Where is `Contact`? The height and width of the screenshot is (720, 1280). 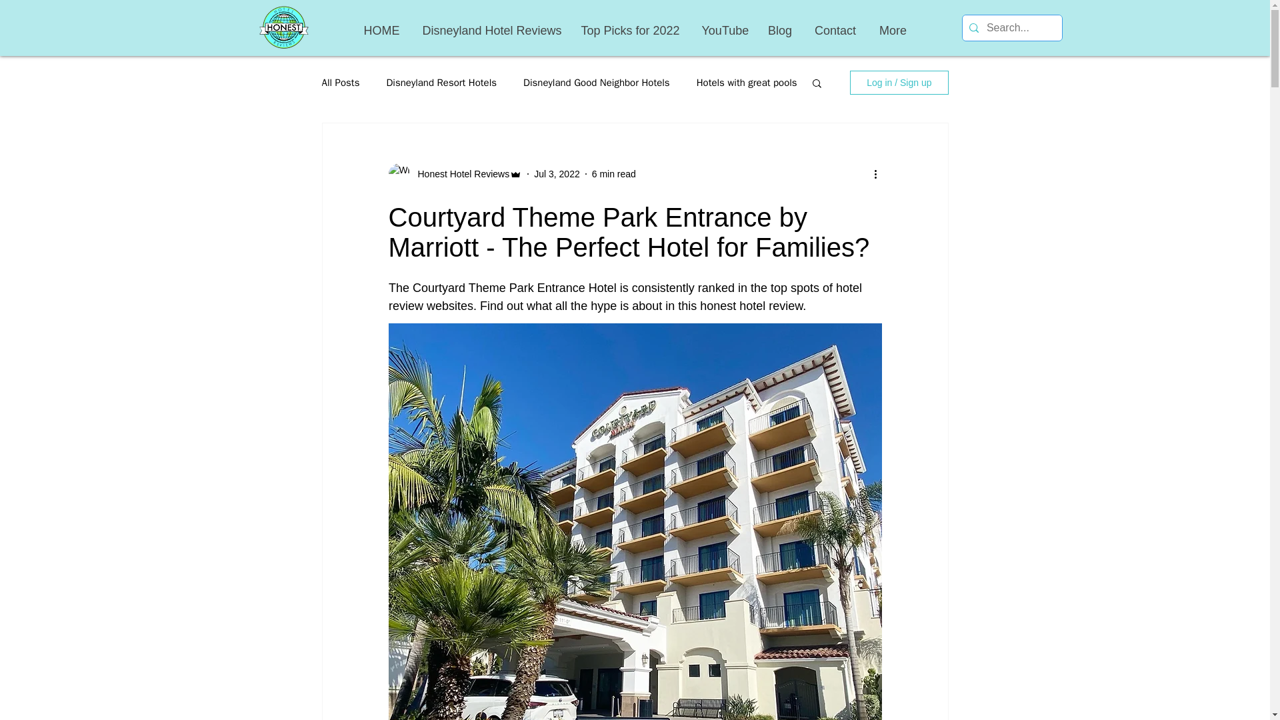
Contact is located at coordinates (834, 31).